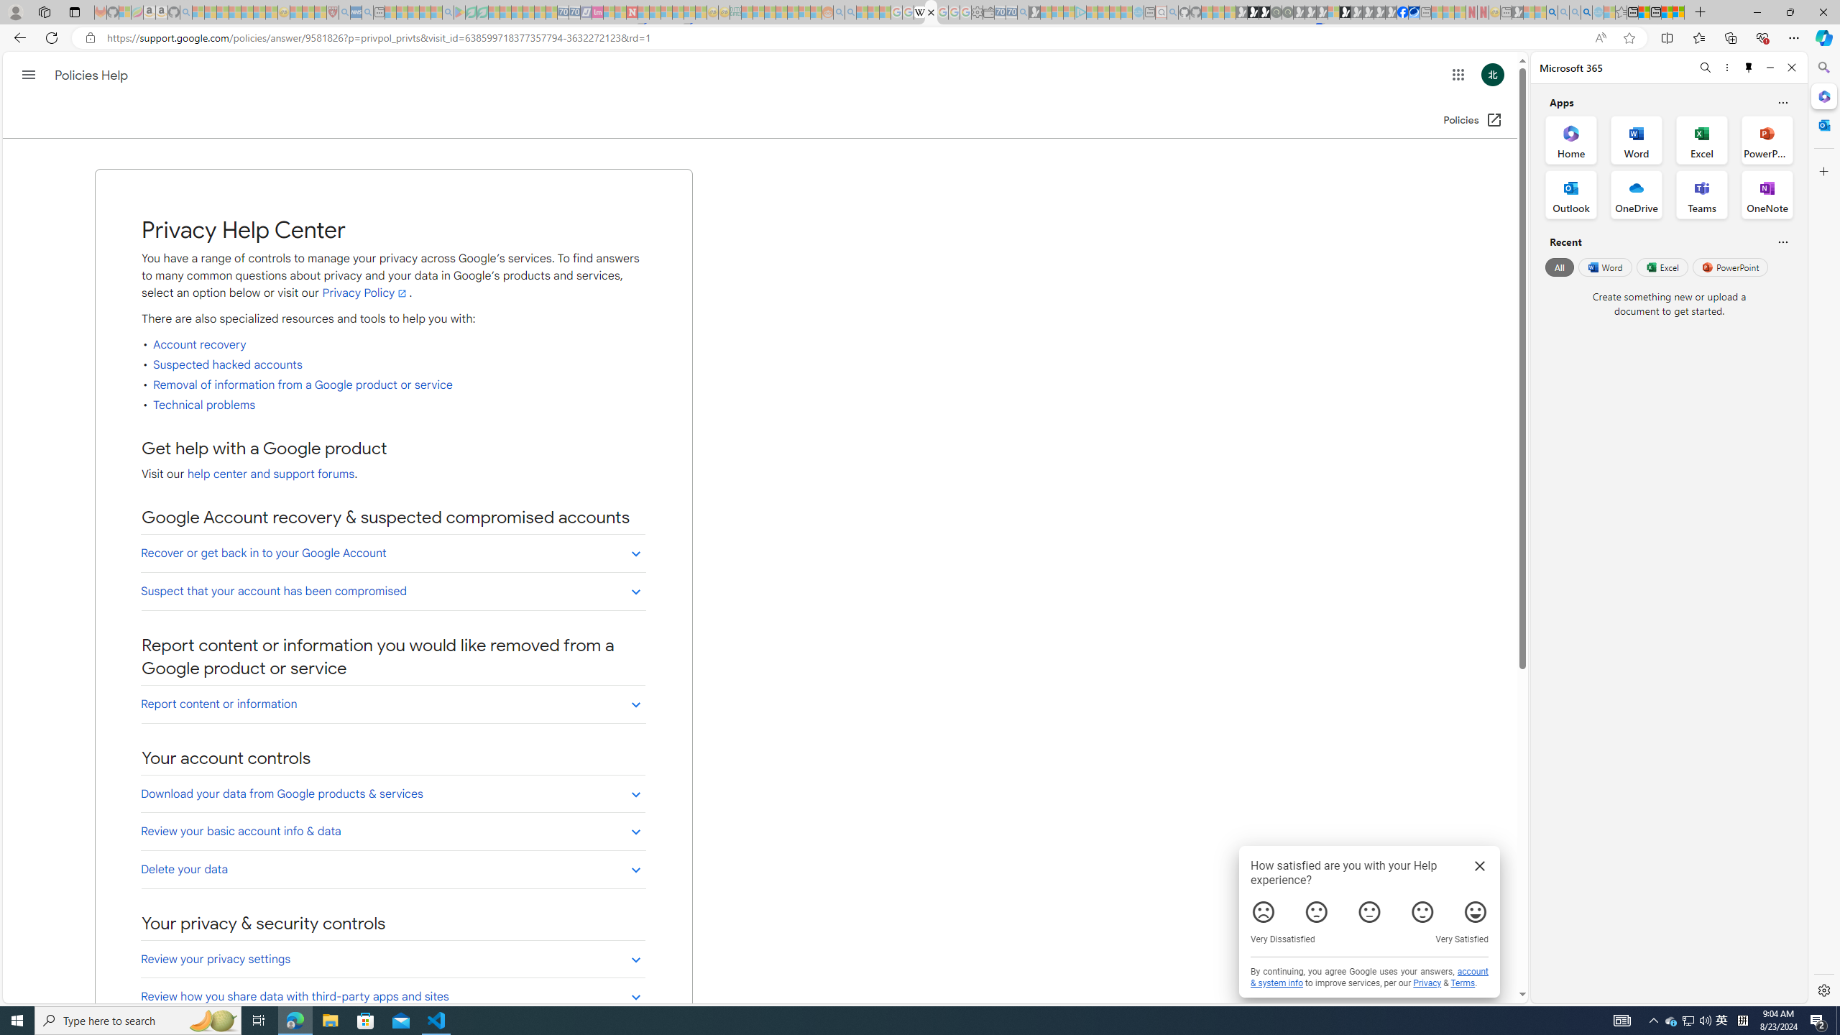  I want to click on Excel, so click(1662, 267).